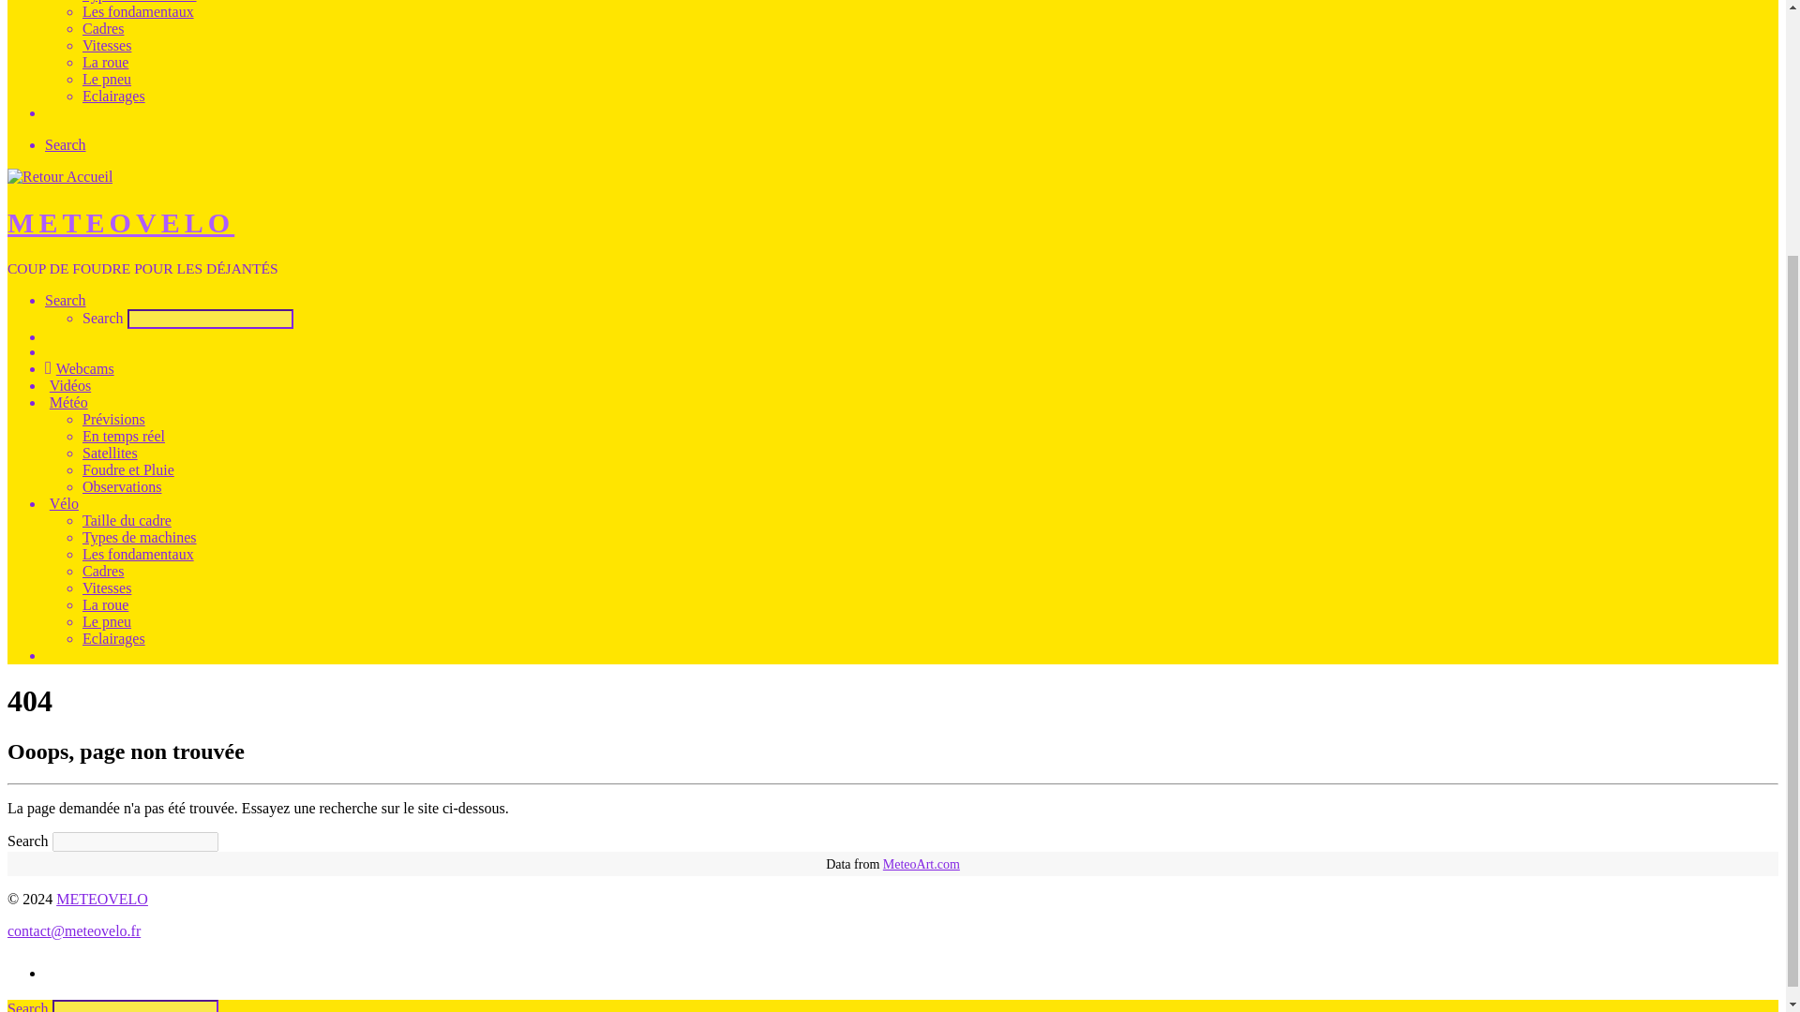 This screenshot has height=1012, width=1800. I want to click on Webcams, so click(80, 367).